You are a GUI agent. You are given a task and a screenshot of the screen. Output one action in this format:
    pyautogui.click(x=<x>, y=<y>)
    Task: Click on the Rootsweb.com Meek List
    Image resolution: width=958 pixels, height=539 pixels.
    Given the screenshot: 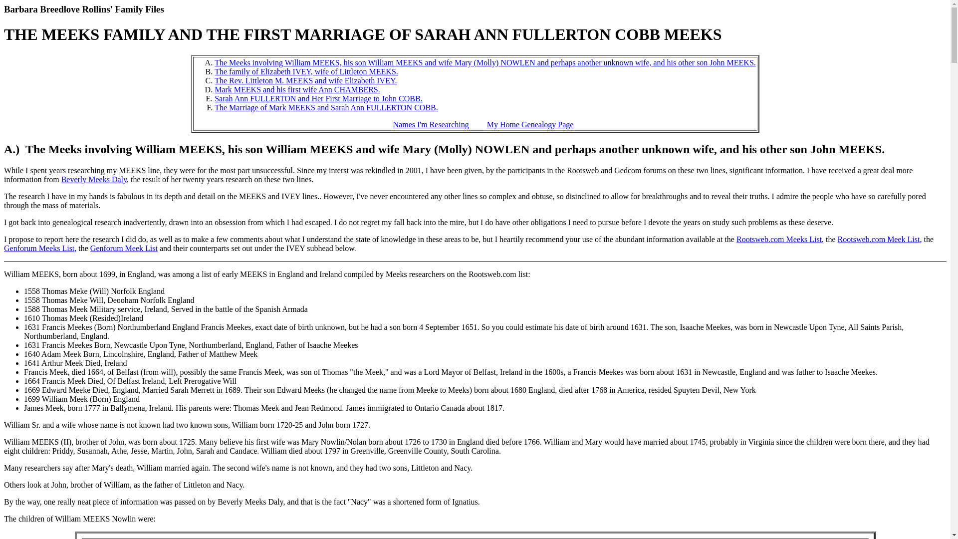 What is the action you would take?
    pyautogui.click(x=878, y=239)
    